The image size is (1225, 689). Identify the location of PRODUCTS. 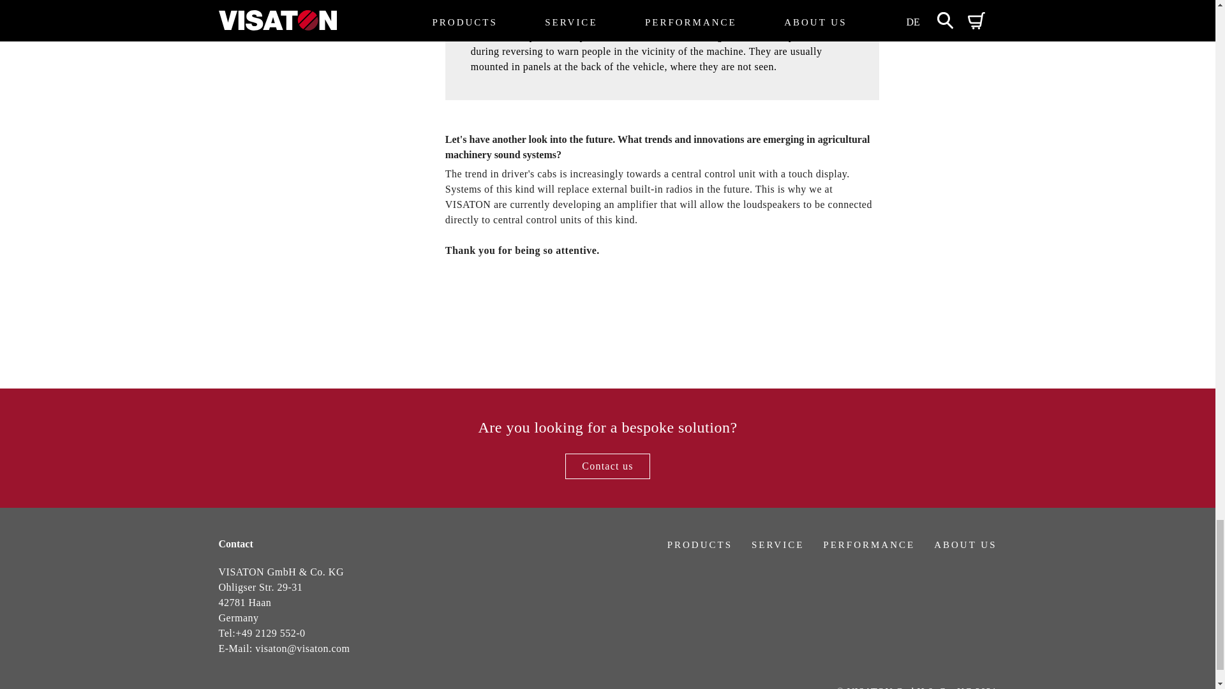
(700, 544).